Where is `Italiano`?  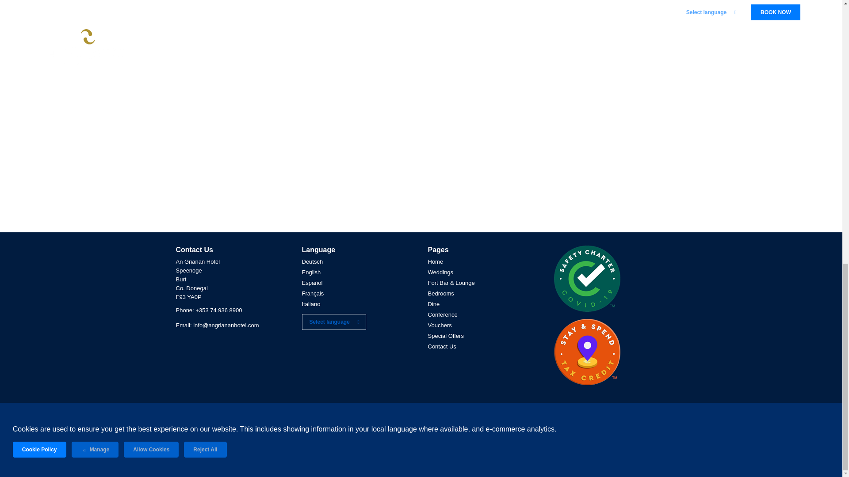
Italiano is located at coordinates (310, 304).